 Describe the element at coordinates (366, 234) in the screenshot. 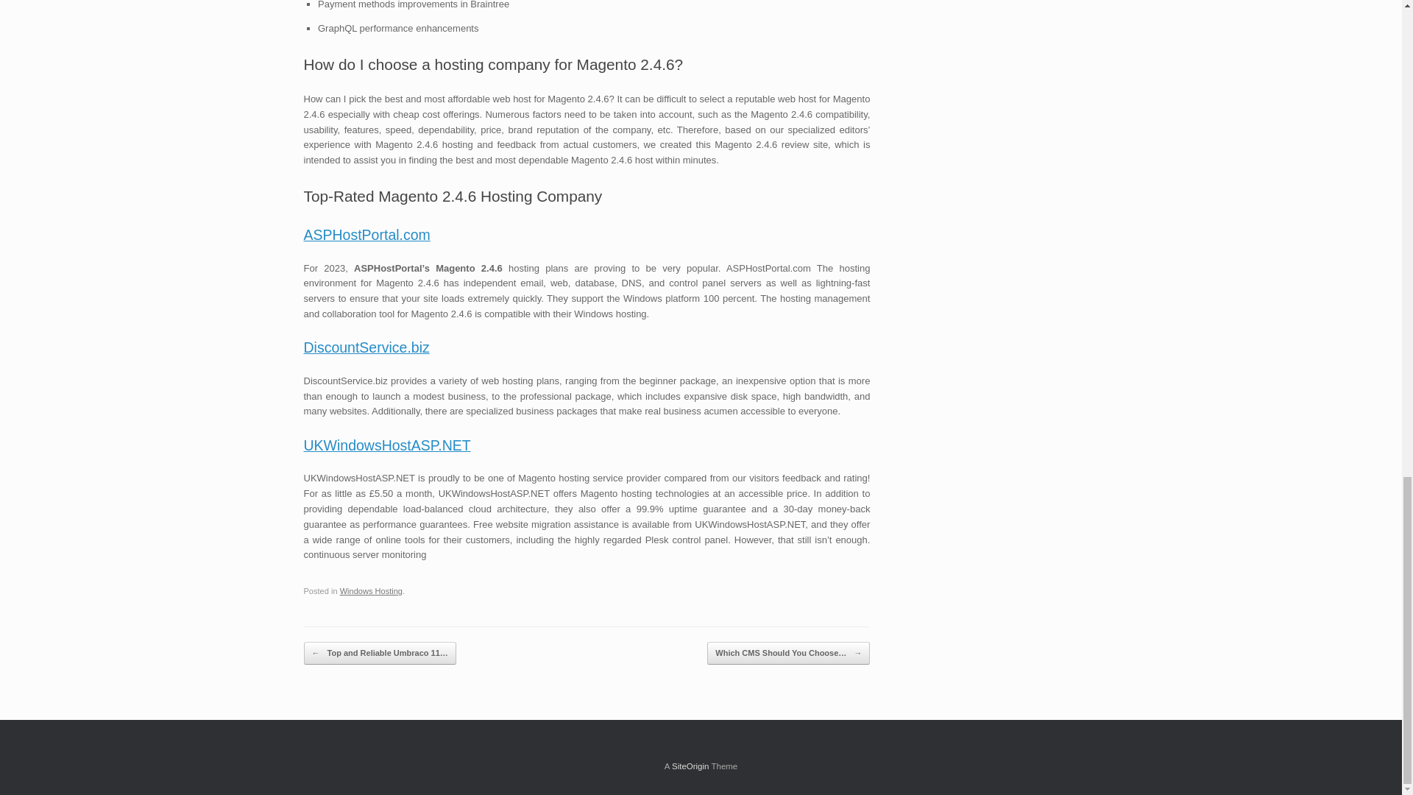

I see `ASPHostPortal.com` at that location.